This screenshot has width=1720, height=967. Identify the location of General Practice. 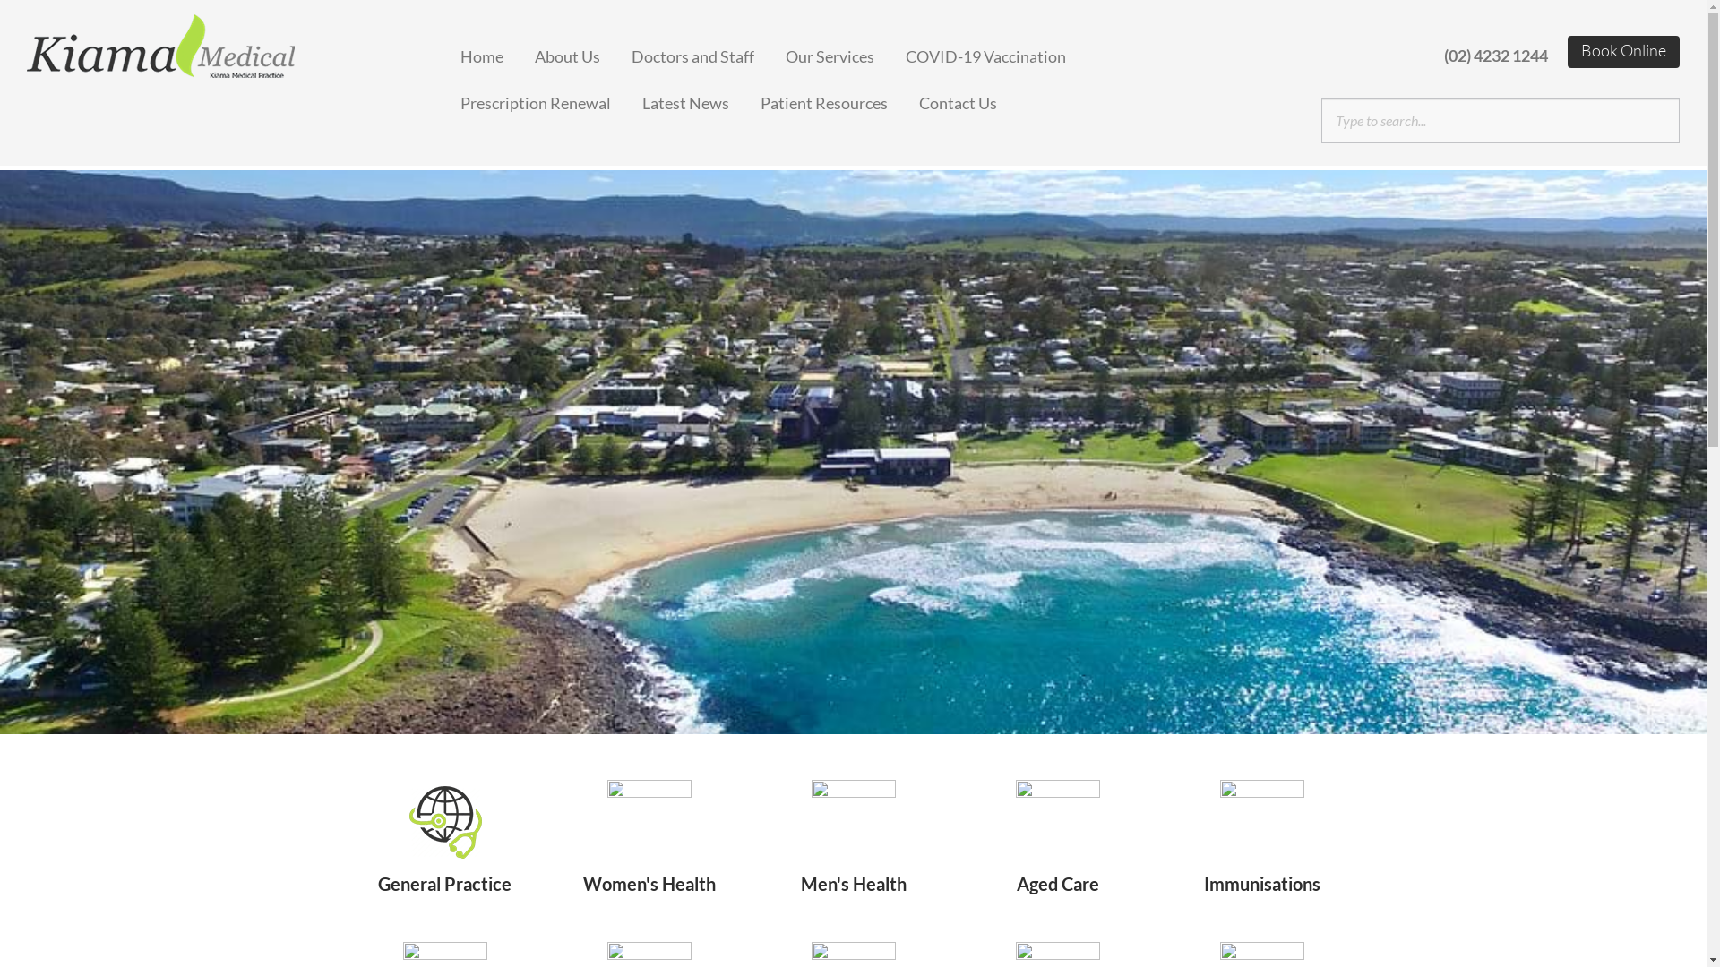
(444, 856).